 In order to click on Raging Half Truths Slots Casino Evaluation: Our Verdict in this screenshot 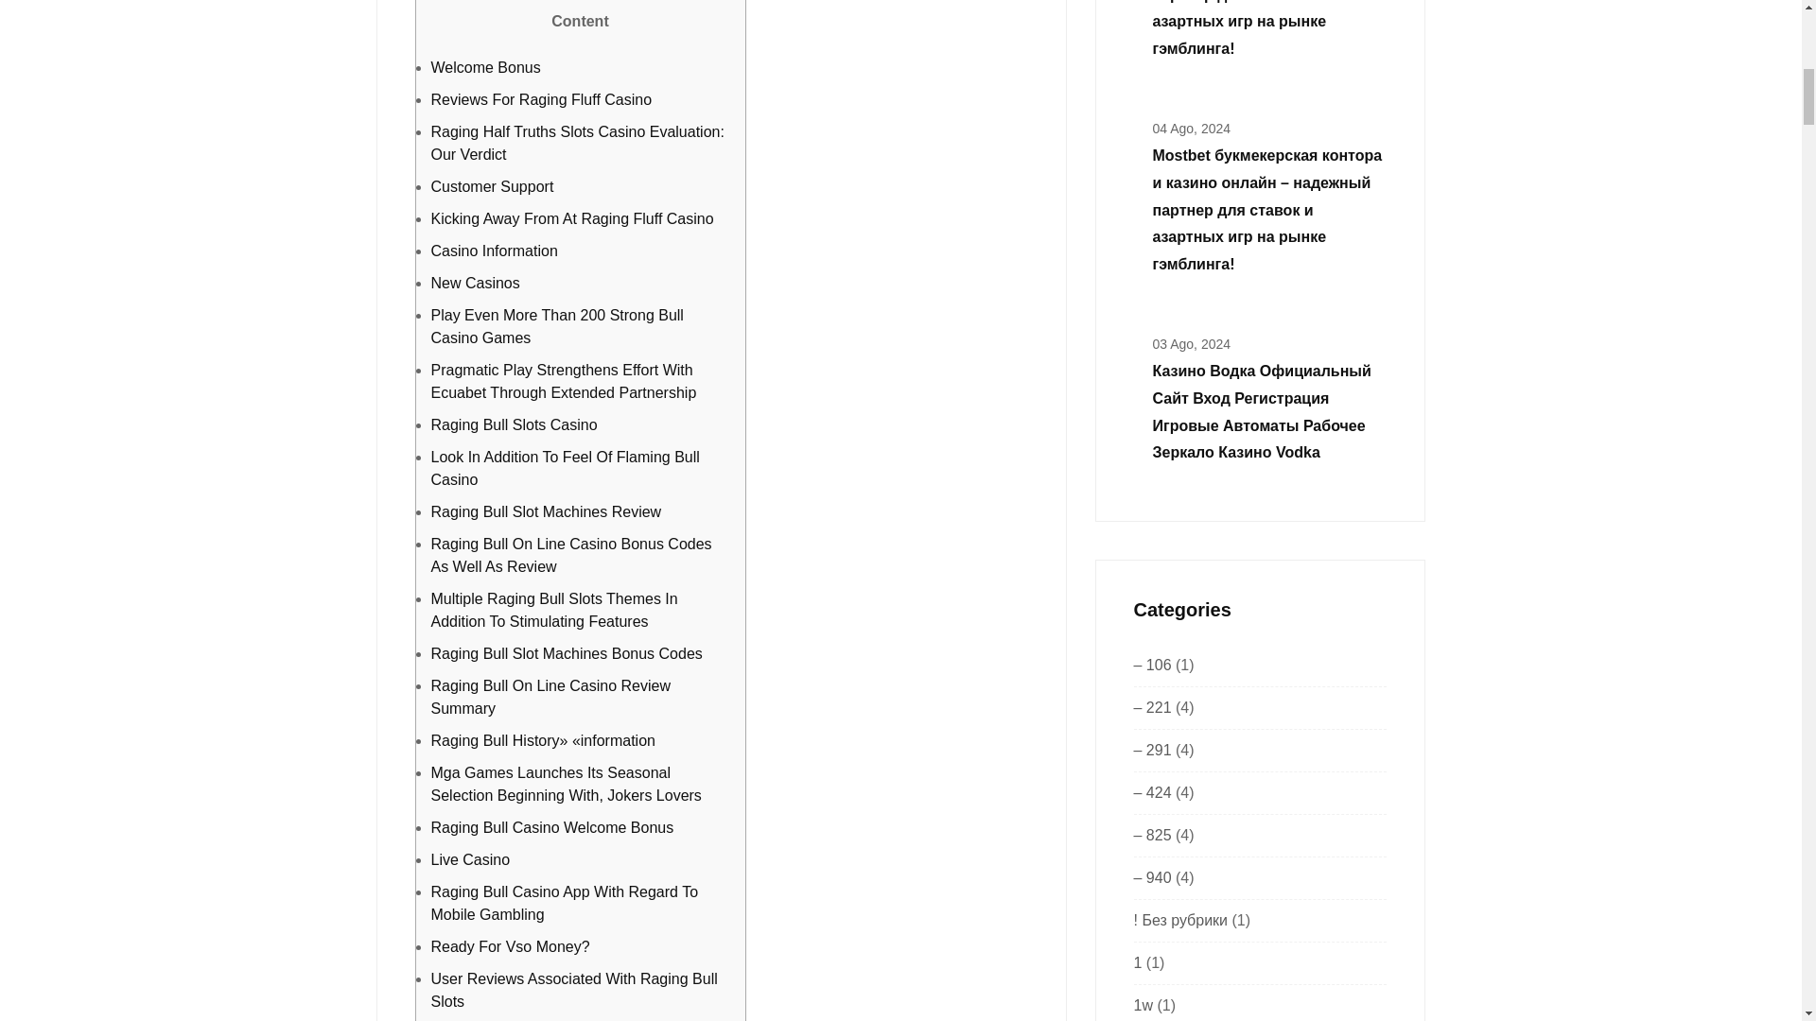, I will do `click(578, 142)`.